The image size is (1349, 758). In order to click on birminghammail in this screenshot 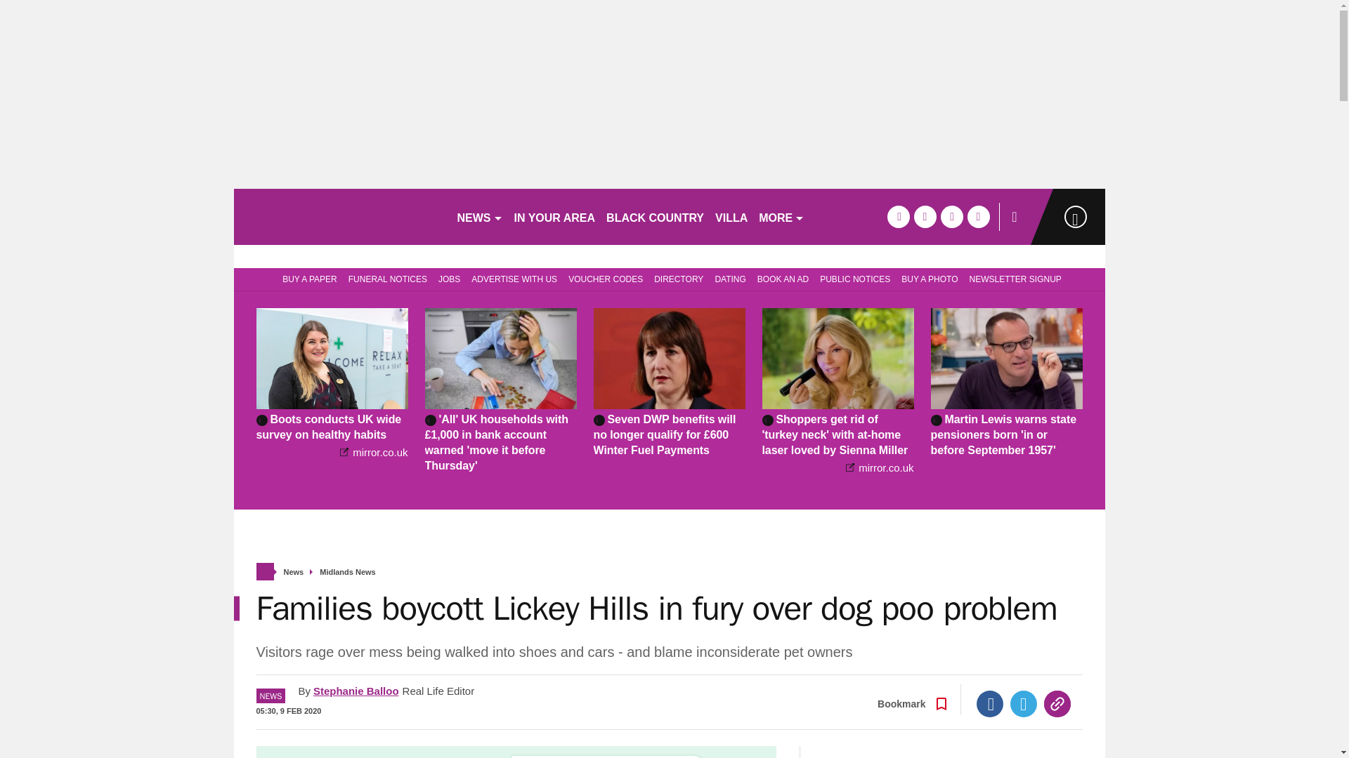, I will do `click(339, 216)`.